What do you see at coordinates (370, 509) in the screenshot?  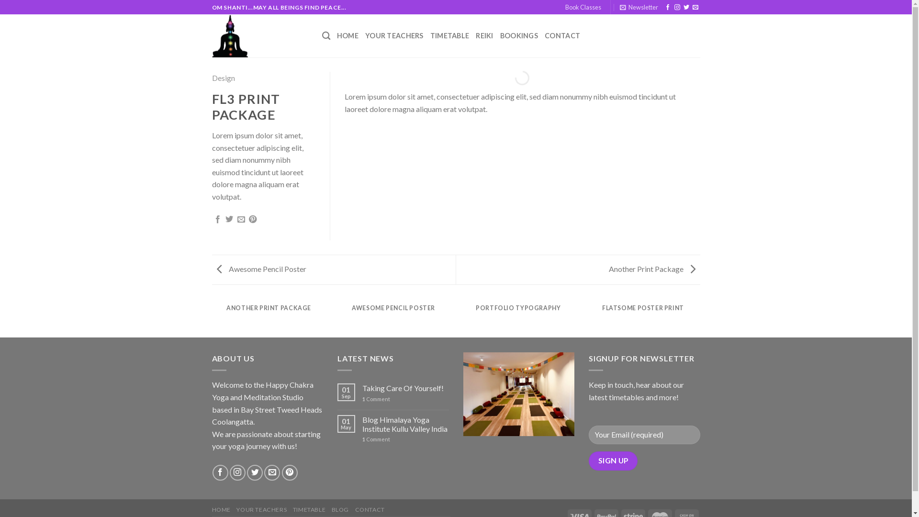 I see `CONTACT` at bounding box center [370, 509].